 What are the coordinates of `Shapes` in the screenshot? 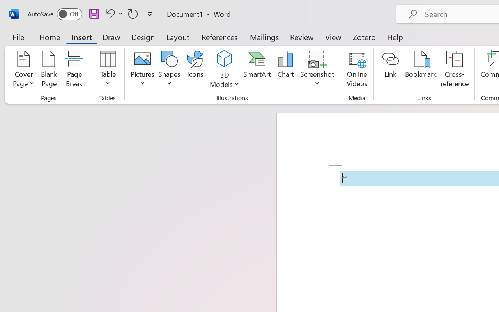 It's located at (170, 70).